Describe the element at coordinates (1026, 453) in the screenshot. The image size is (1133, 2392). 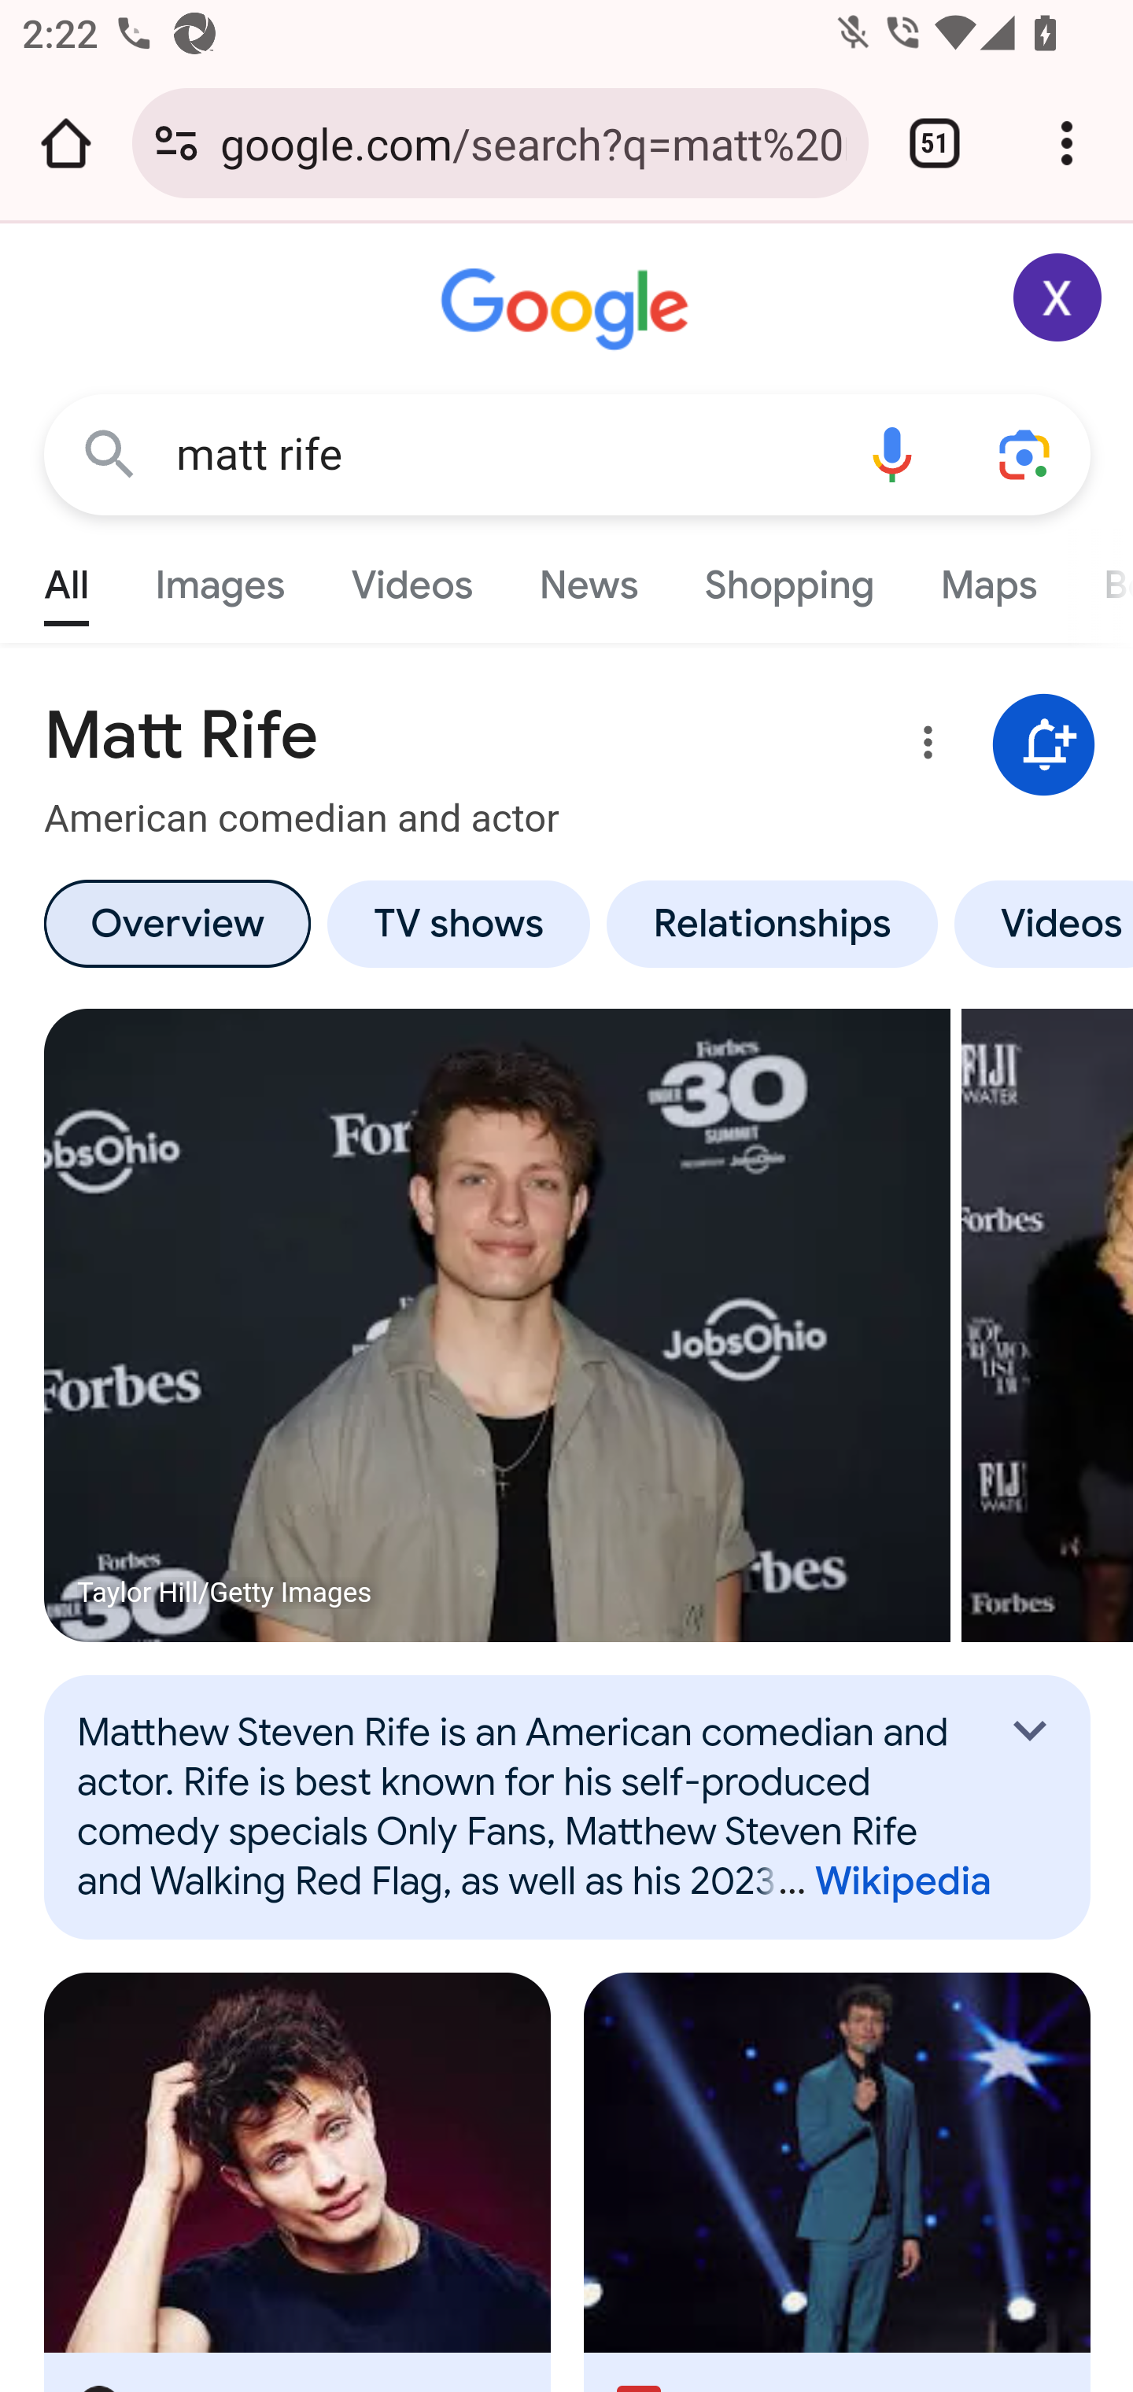
I see `Search using your camera or photos` at that location.